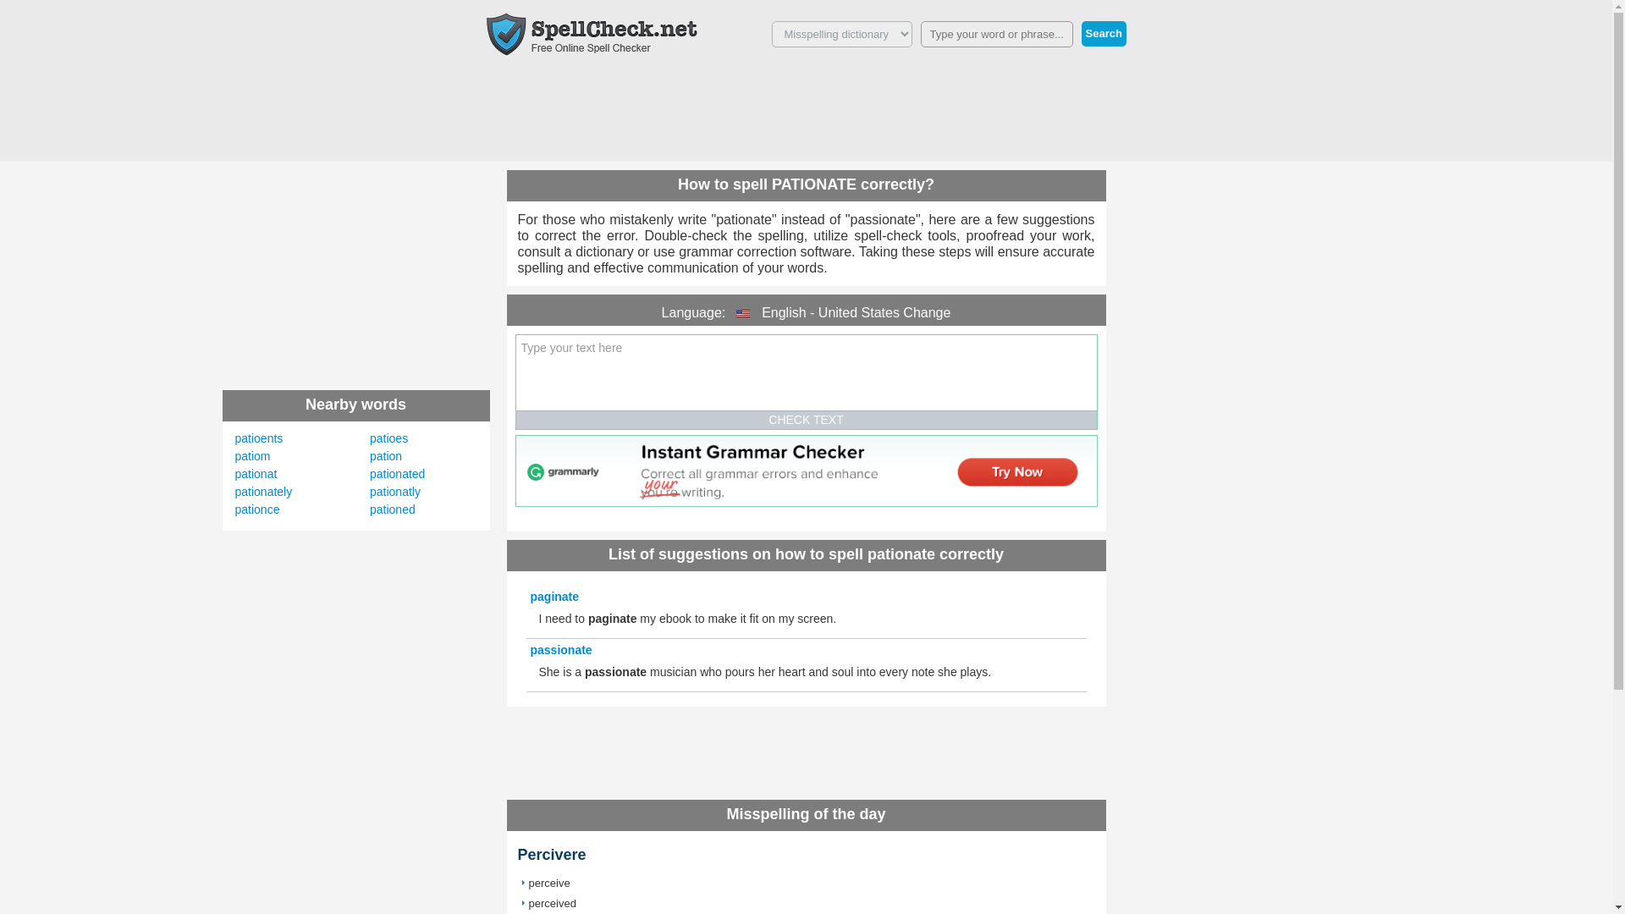 This screenshot has width=1625, height=914. I want to click on patioes, so click(388, 438).